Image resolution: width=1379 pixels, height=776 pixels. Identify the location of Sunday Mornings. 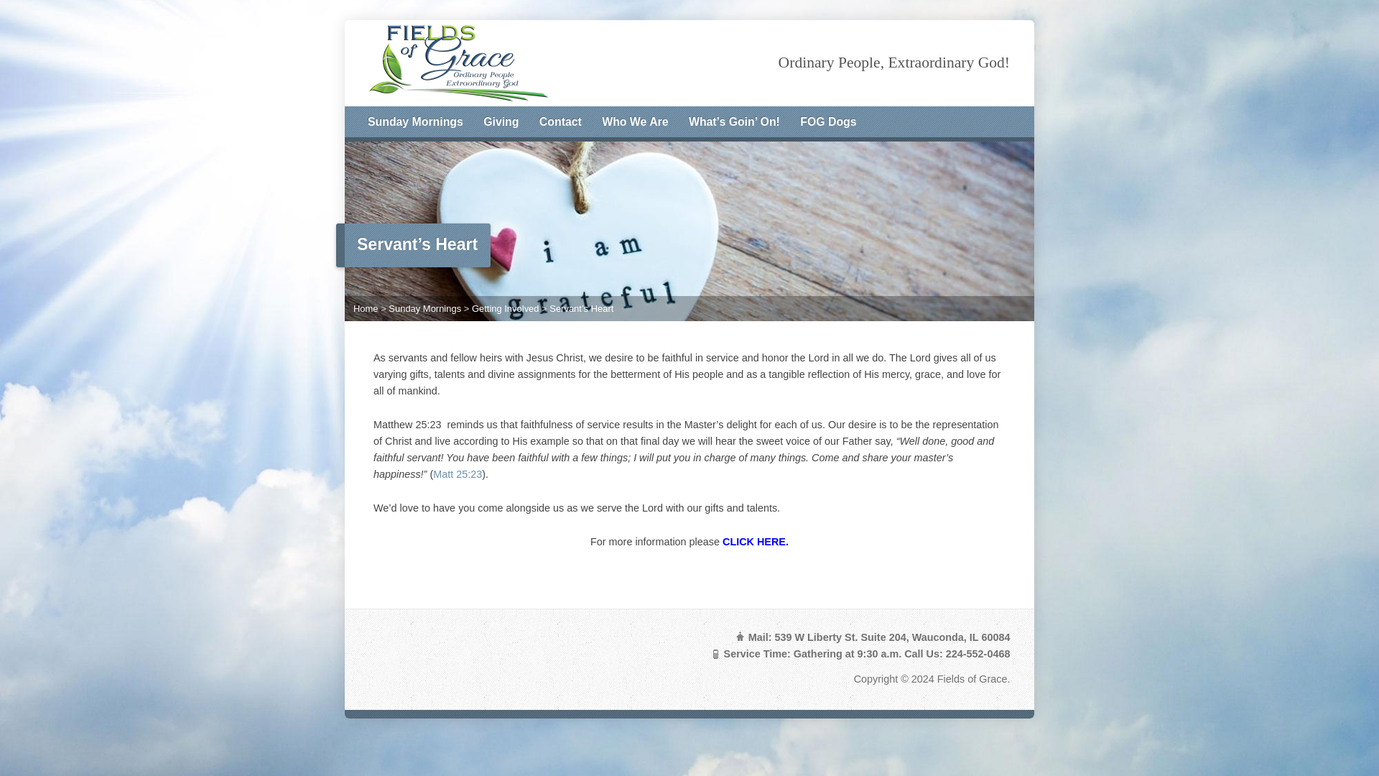
(415, 122).